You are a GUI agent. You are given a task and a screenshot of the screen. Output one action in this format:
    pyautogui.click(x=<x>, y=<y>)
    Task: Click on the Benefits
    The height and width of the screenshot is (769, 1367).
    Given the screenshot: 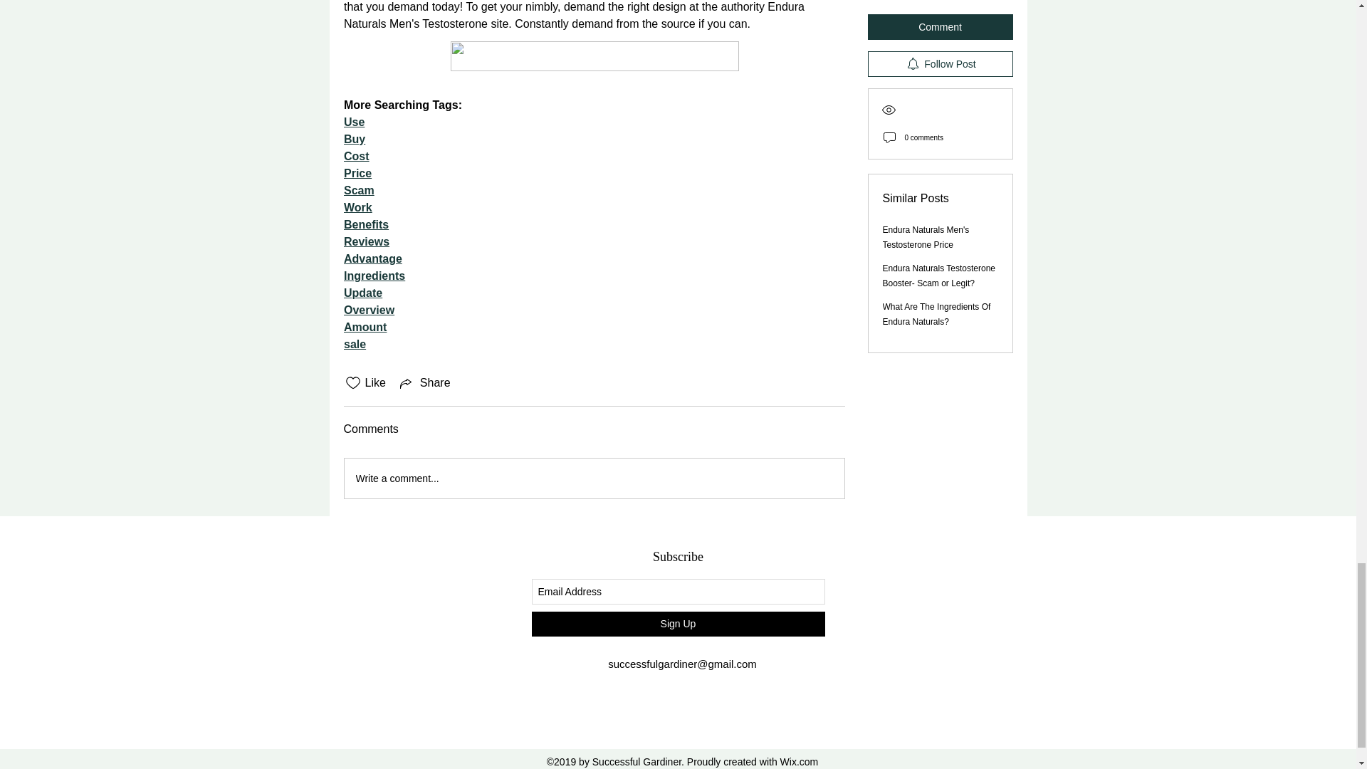 What is the action you would take?
    pyautogui.click(x=365, y=224)
    